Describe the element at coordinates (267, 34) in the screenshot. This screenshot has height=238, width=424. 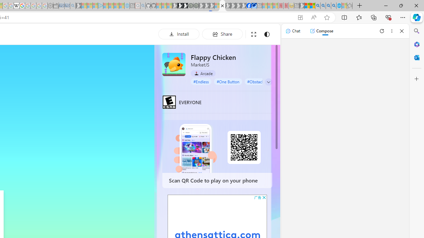
I see `Change to dark mode` at that location.